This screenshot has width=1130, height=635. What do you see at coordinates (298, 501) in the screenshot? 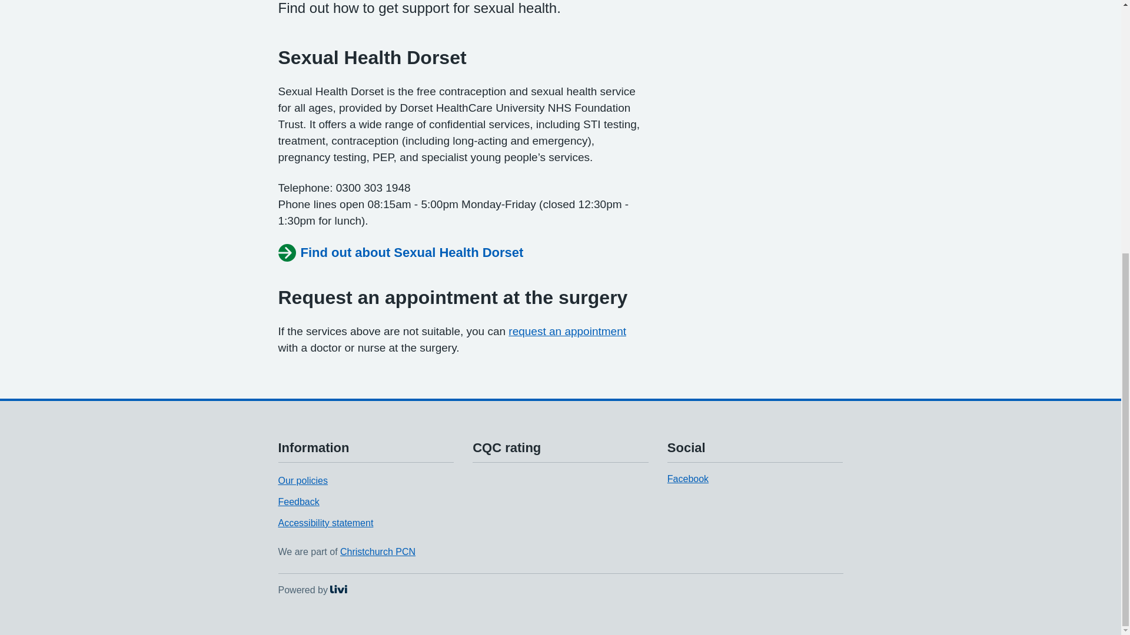
I see `Feedback` at bounding box center [298, 501].